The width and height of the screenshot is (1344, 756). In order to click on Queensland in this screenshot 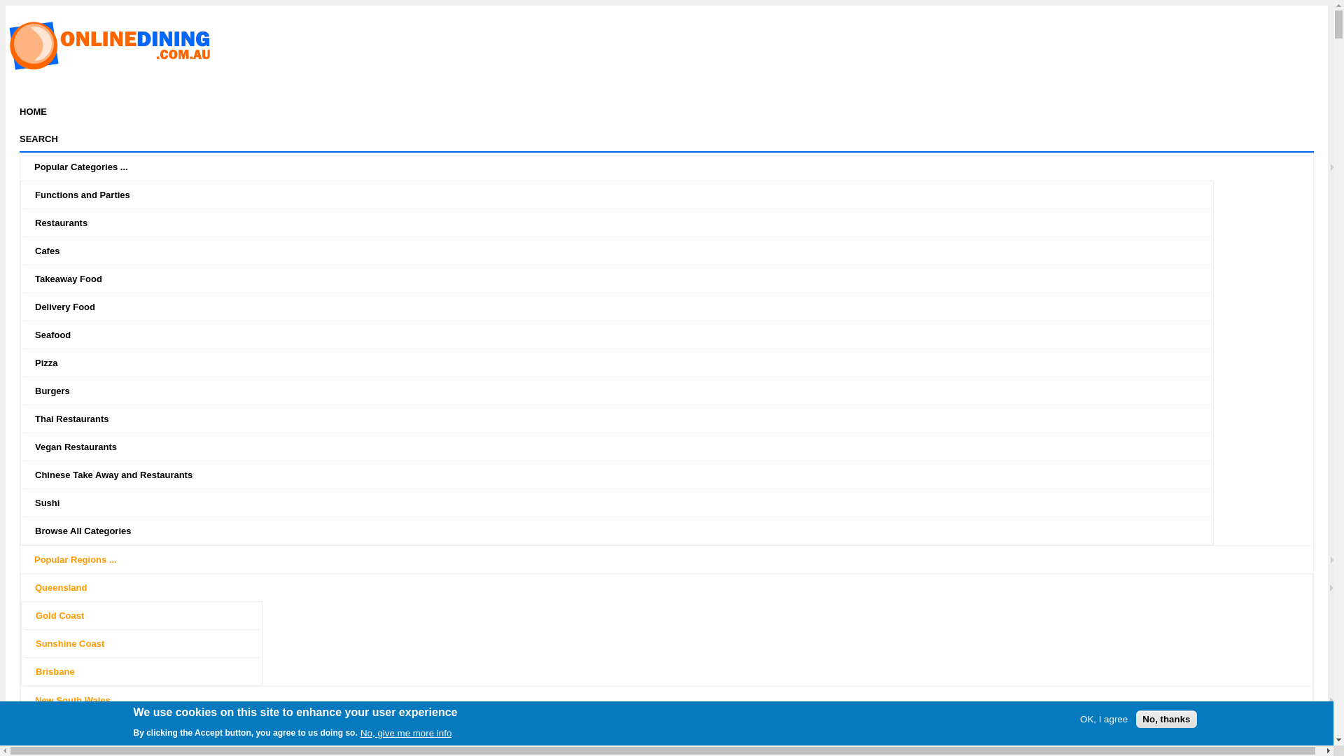, I will do `click(680, 588)`.